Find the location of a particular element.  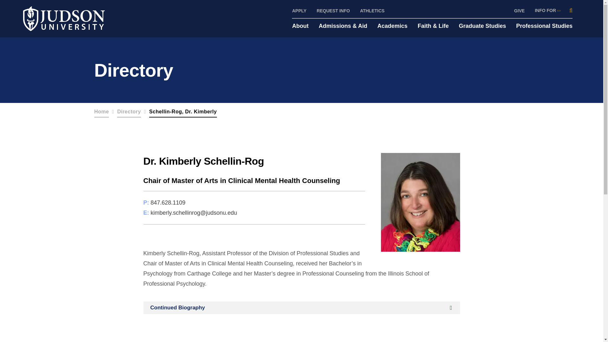

Request Info is located at coordinates (333, 11).